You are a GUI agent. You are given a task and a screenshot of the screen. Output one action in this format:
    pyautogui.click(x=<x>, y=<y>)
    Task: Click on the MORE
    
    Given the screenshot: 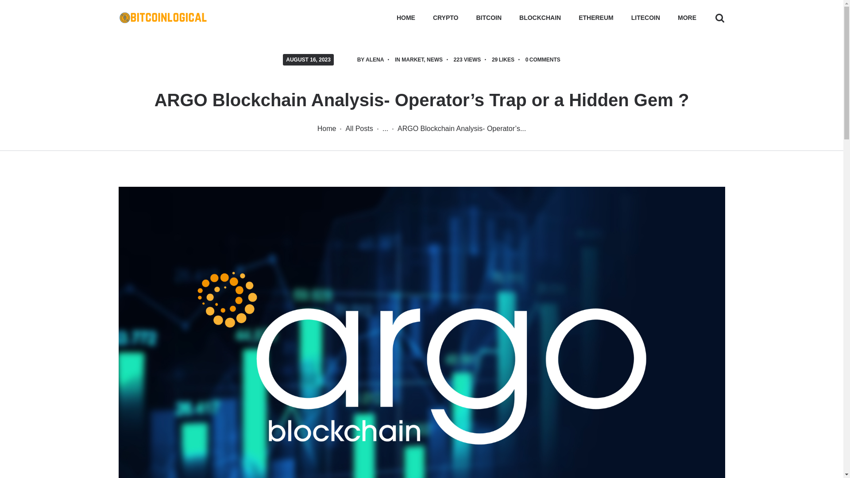 What is the action you would take?
    pyautogui.click(x=687, y=18)
    